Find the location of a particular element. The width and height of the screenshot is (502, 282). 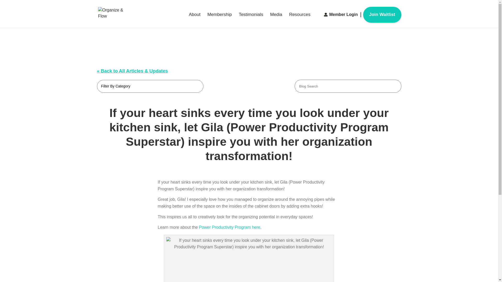

Member Login is located at coordinates (343, 14).